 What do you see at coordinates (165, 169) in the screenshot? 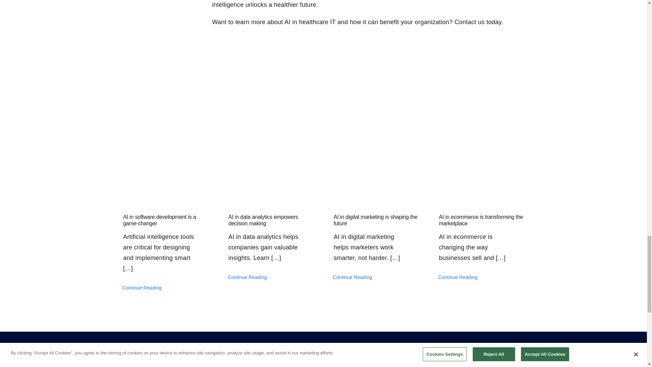
I see `AI in software development is a game-changer` at bounding box center [165, 169].